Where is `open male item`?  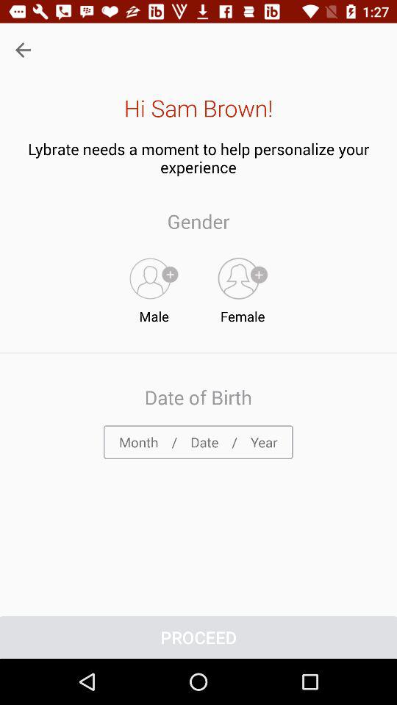 open male item is located at coordinates (154, 287).